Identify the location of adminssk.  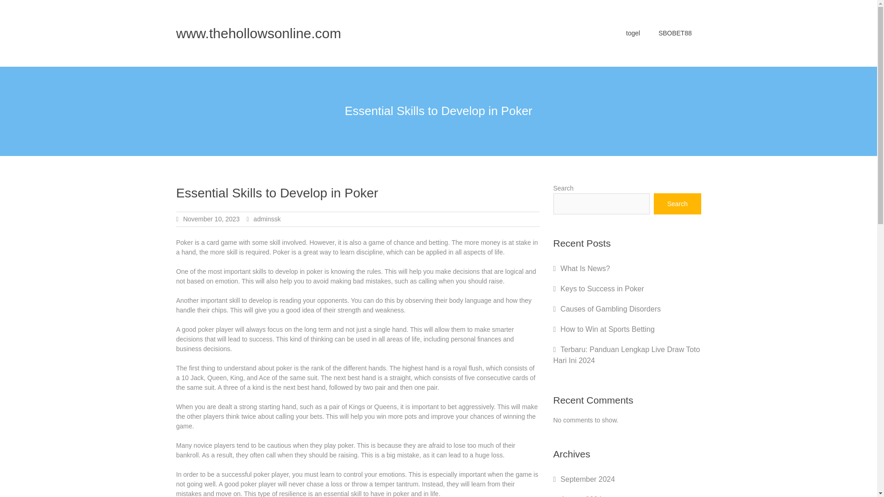
(267, 219).